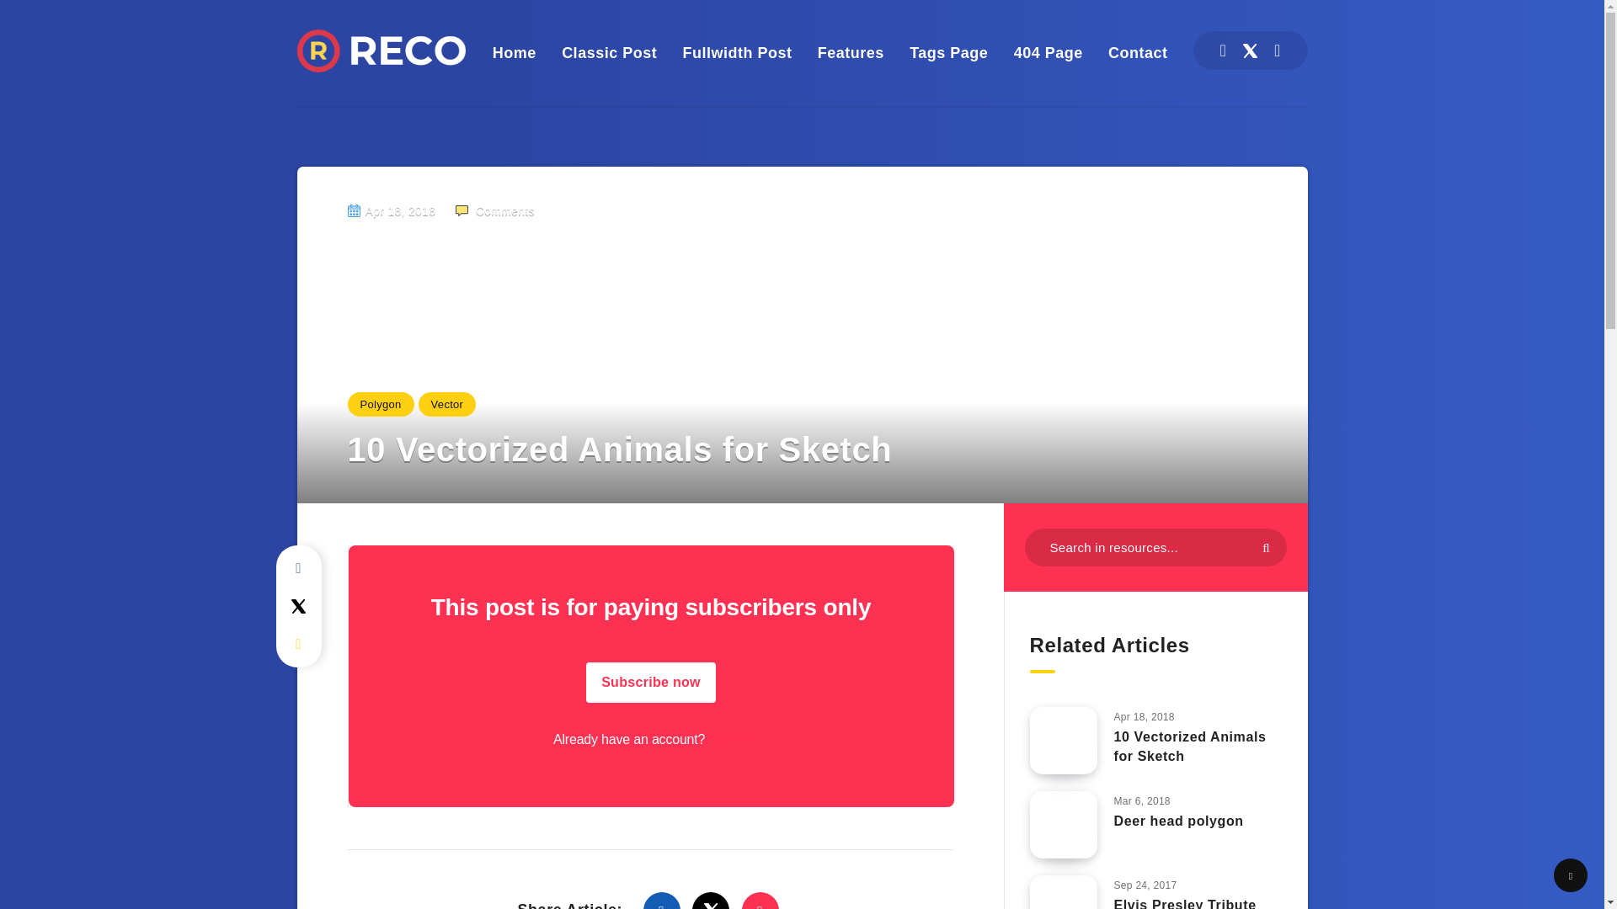  What do you see at coordinates (494, 210) in the screenshot?
I see `Go to comments` at bounding box center [494, 210].